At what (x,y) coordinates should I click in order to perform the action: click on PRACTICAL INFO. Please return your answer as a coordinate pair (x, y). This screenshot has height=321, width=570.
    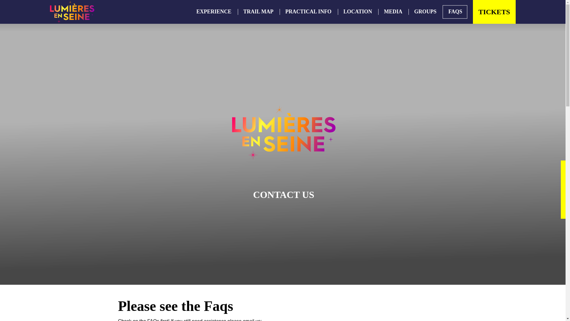
    Looking at the image, I should click on (308, 12).